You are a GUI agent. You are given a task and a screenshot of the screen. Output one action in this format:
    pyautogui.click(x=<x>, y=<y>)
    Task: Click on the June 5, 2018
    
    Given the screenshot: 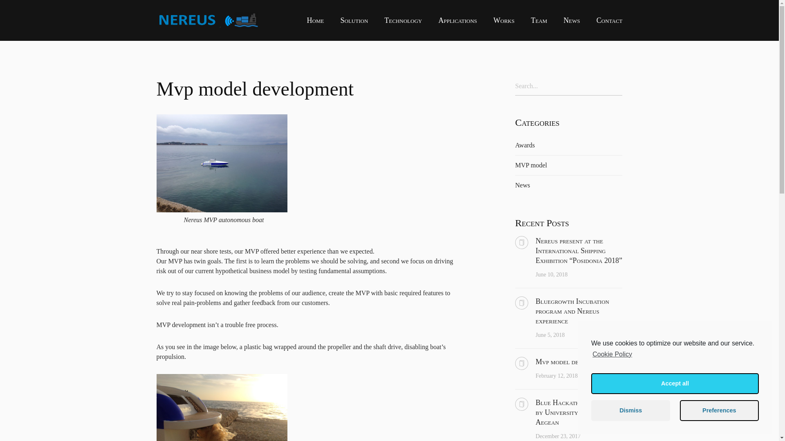 What is the action you would take?
    pyautogui.click(x=549, y=335)
    